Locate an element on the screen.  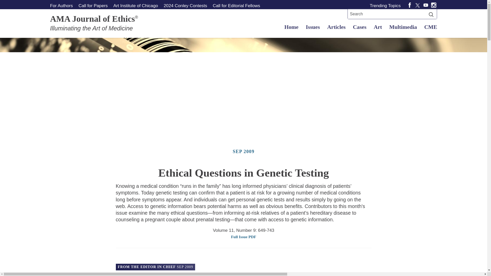
Author information is located at coordinates (62, 5).